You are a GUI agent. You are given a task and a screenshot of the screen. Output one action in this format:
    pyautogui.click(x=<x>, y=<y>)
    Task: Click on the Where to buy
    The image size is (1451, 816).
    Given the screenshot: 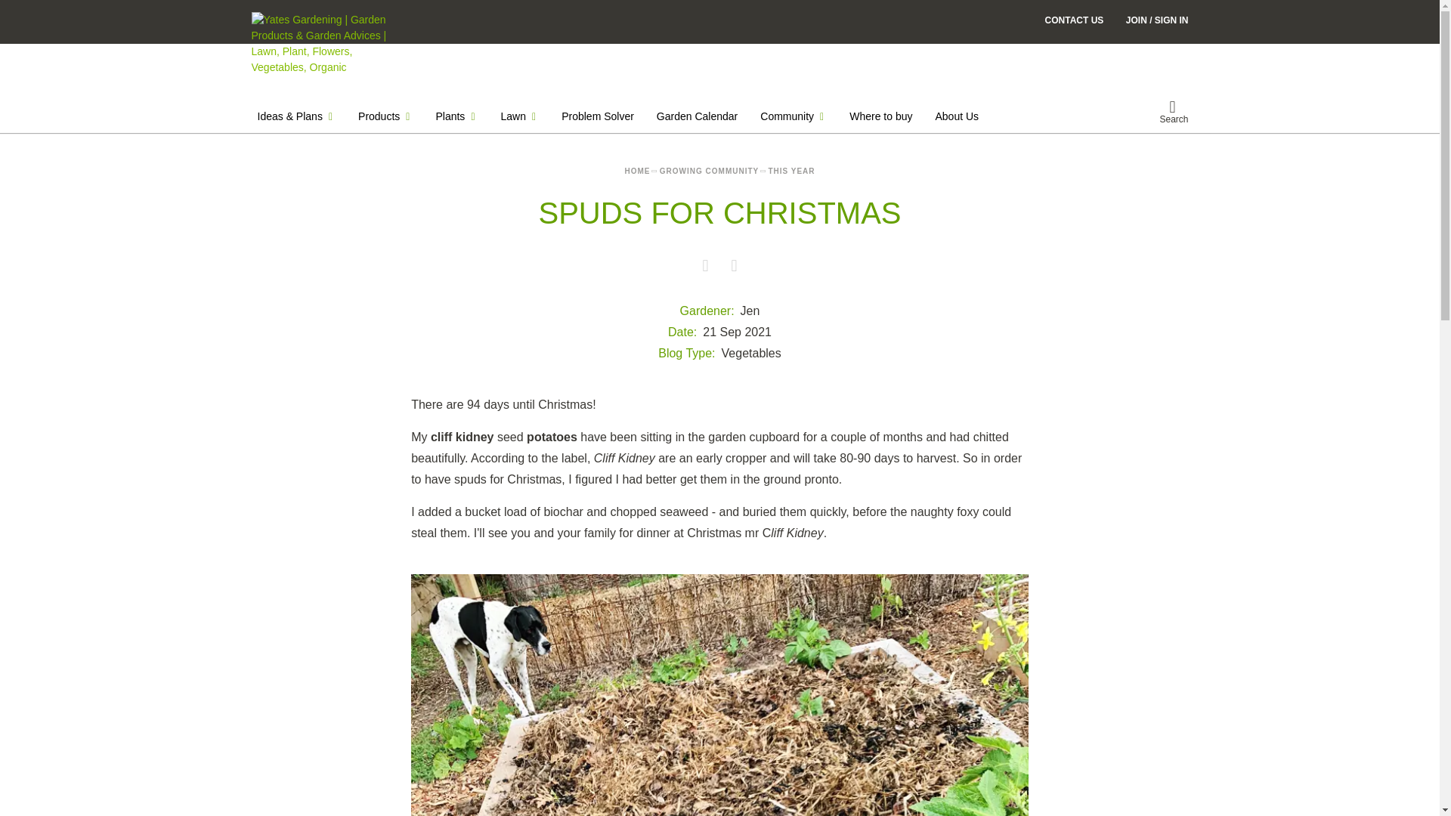 What is the action you would take?
    pyautogui.click(x=880, y=116)
    